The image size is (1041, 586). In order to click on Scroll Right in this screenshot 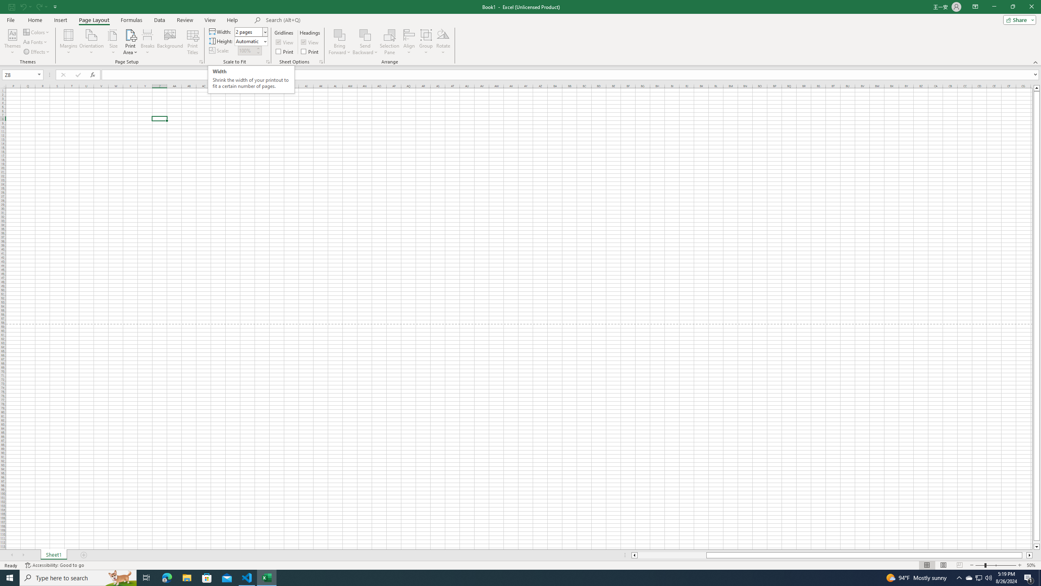, I will do `click(23, 555)`.